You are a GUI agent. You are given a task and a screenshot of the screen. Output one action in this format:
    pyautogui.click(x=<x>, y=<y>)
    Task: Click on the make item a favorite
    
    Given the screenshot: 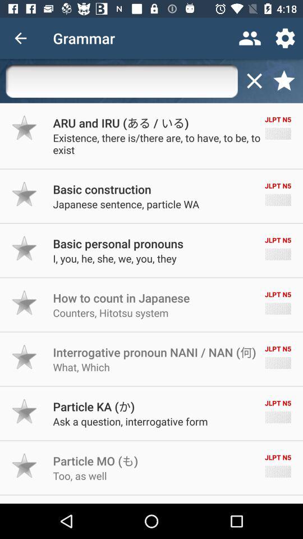 What is the action you would take?
    pyautogui.click(x=25, y=303)
    